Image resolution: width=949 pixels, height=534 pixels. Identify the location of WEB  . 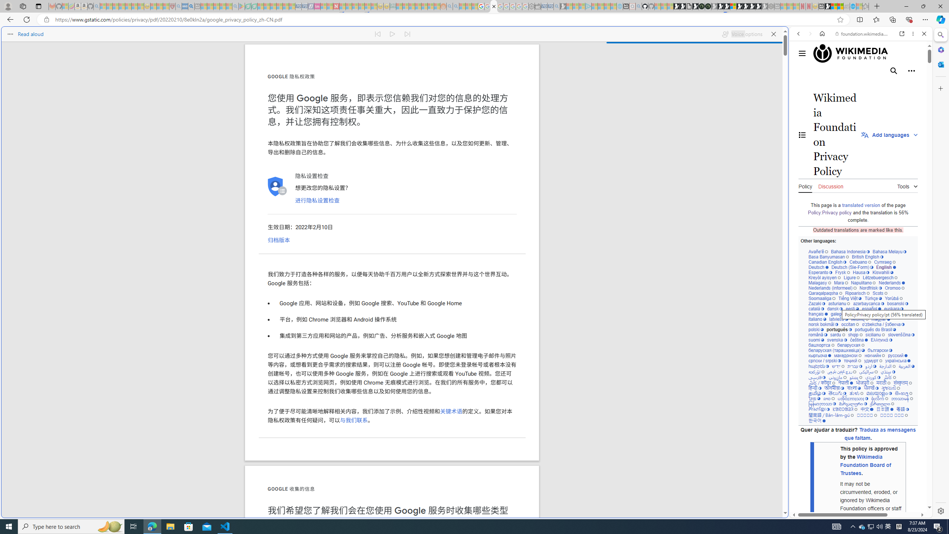
(802, 85).